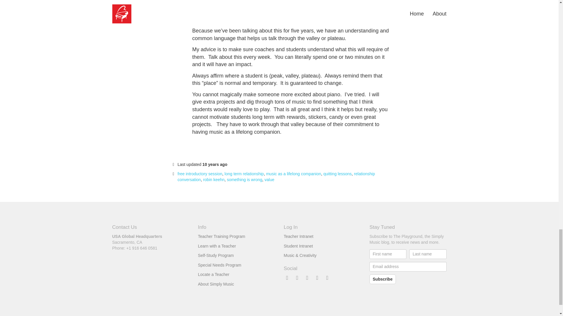 The width and height of the screenshot is (563, 316). What do you see at coordinates (299, 236) in the screenshot?
I see `Log in to your Simply Music Teacher Intranet account` at bounding box center [299, 236].